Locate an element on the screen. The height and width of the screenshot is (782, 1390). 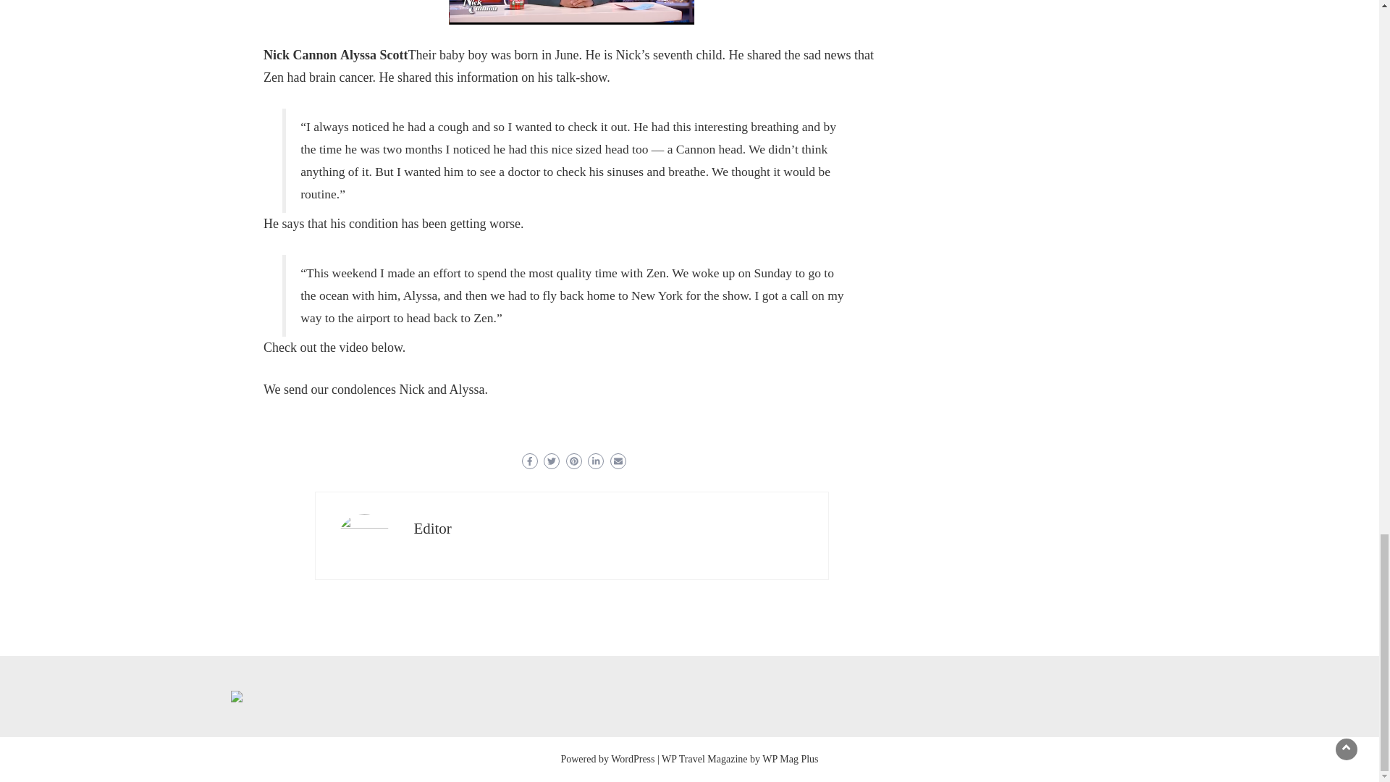
Editor is located at coordinates (432, 529).